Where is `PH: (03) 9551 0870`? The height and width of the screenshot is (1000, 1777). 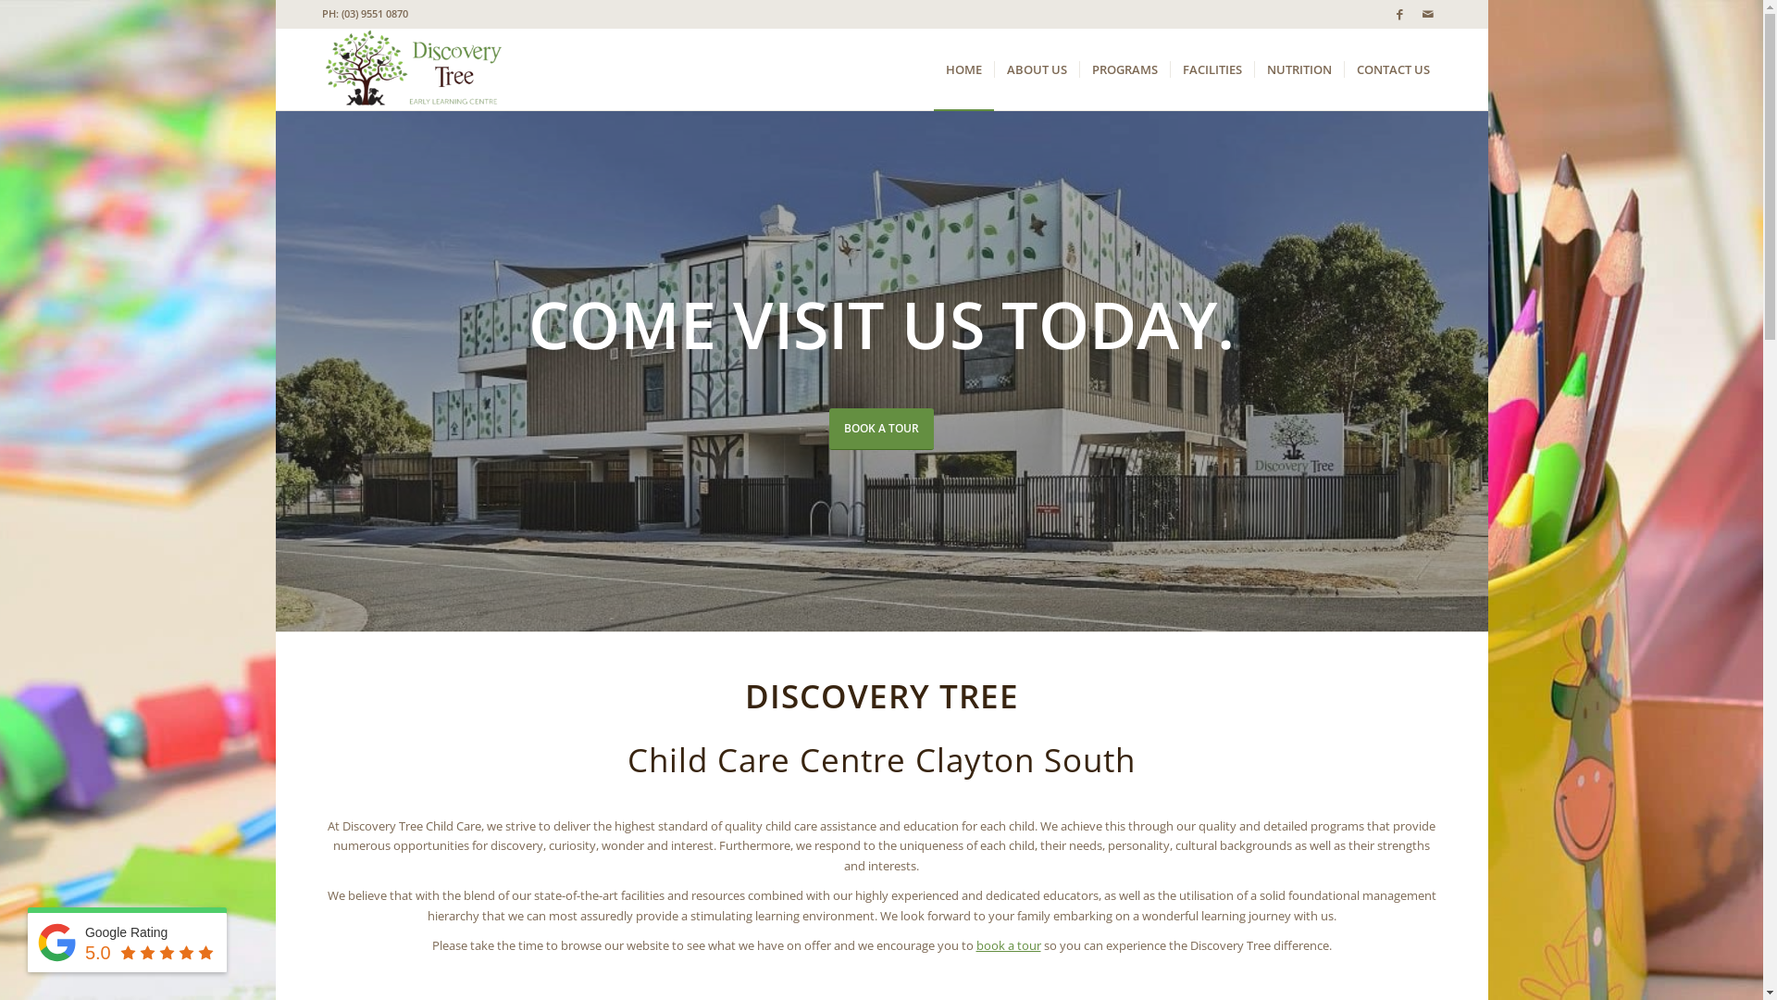 PH: (03) 9551 0870 is located at coordinates (365, 13).